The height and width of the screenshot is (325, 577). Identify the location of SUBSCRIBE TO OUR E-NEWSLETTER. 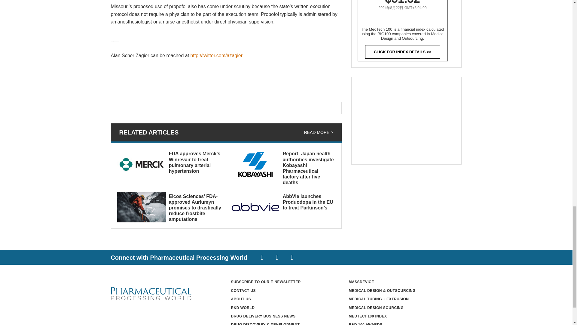
(266, 282).